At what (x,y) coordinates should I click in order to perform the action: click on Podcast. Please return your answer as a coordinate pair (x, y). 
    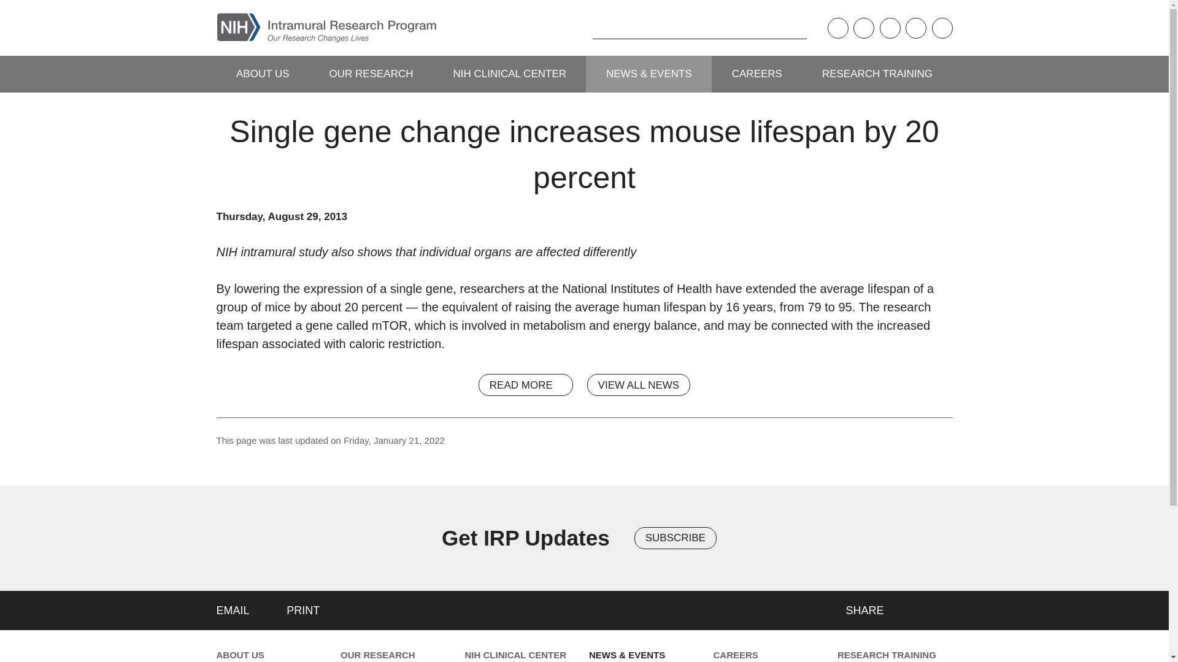
    Looking at the image, I should click on (837, 28).